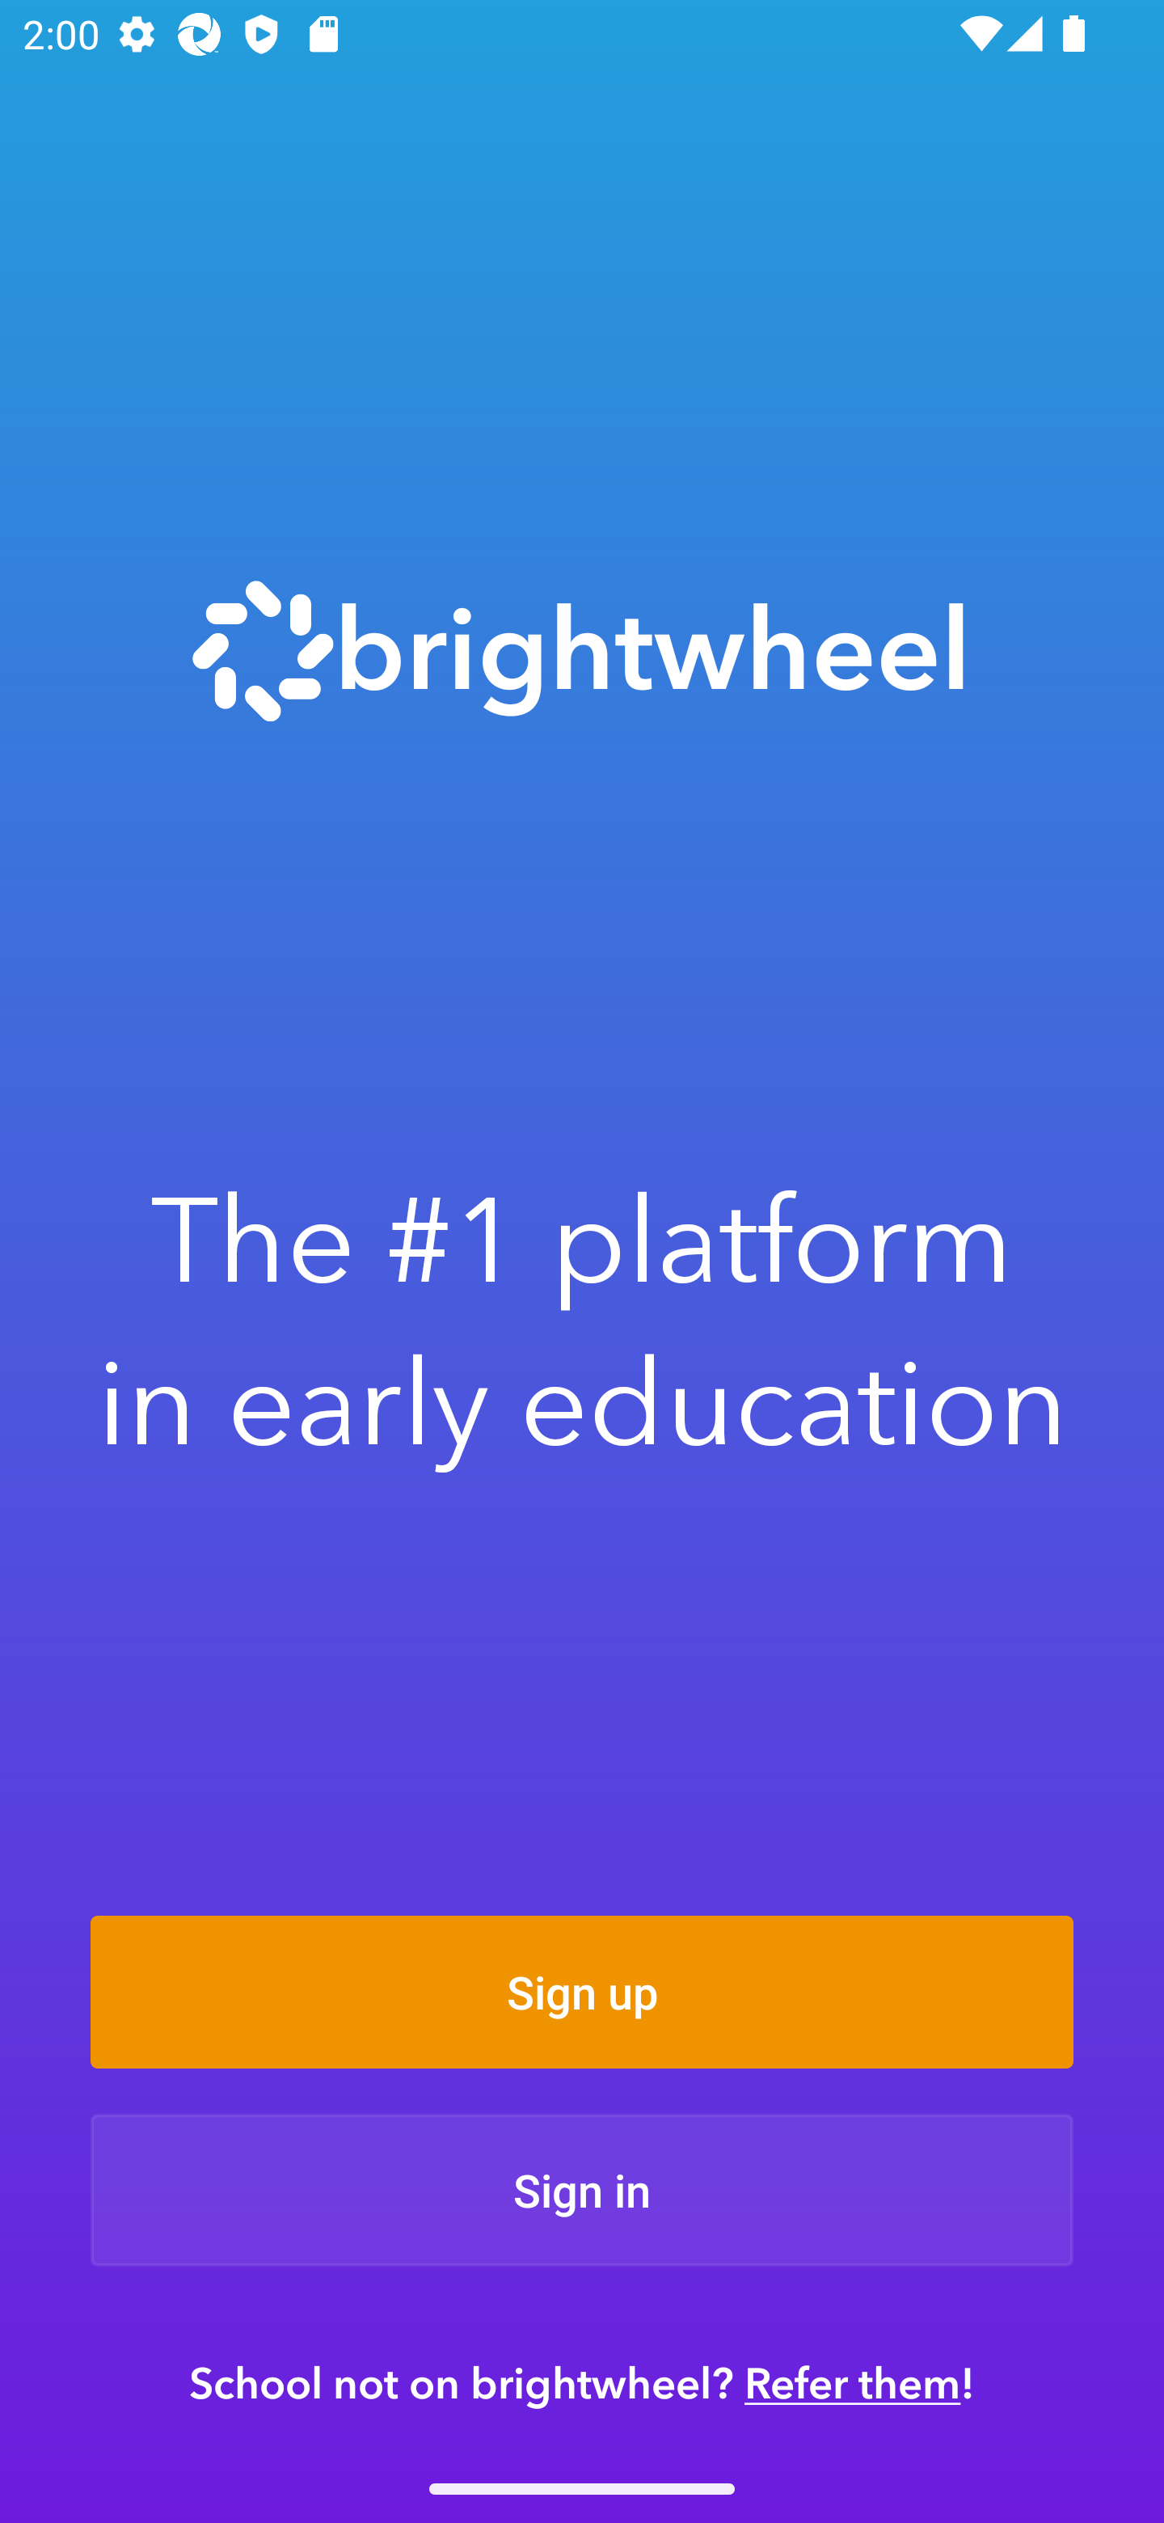 Image resolution: width=1164 pixels, height=2523 pixels. Describe the element at coordinates (582, 2382) in the screenshot. I see `School not on brightwheel? Refer them!` at that location.